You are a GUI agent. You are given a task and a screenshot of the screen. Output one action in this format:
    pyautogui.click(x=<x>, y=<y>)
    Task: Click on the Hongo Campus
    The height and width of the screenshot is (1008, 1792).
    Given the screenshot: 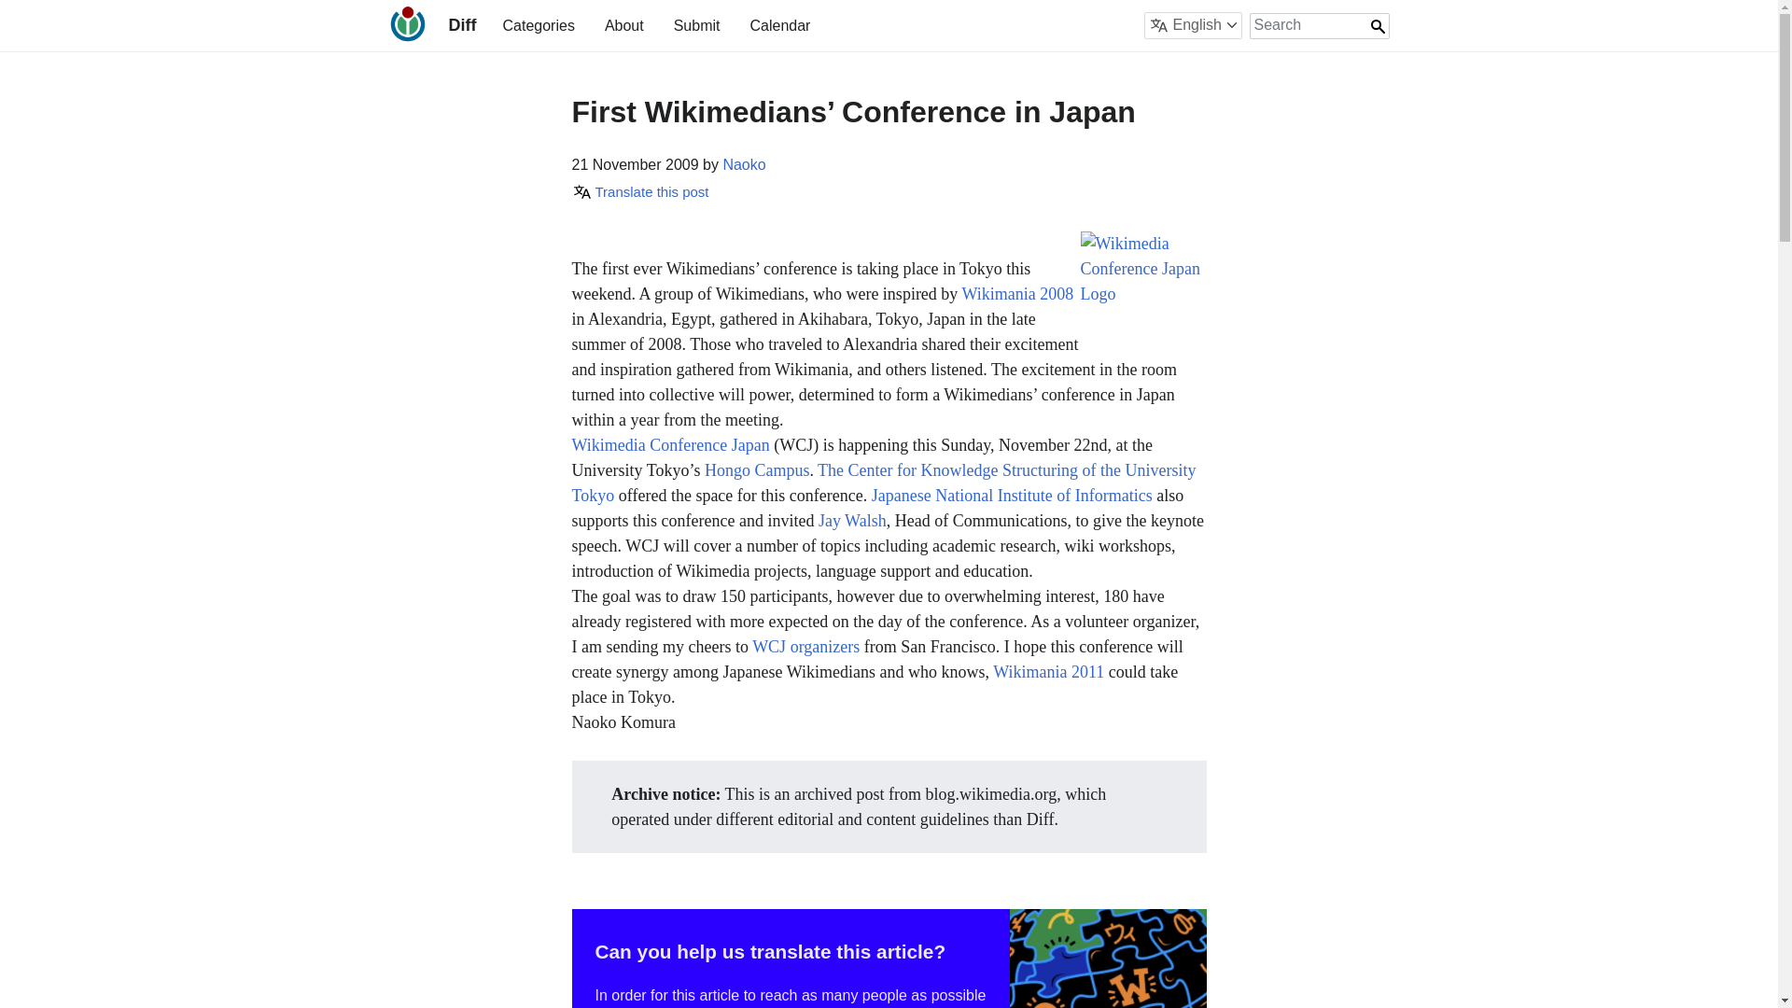 What is the action you would take?
    pyautogui.click(x=756, y=470)
    